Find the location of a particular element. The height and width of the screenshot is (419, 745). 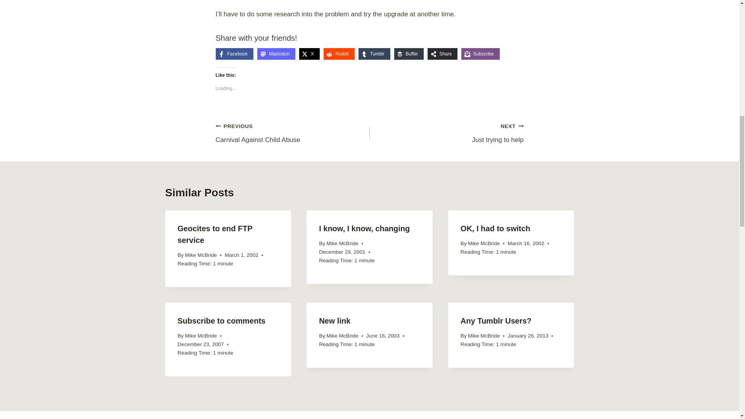

Buffer is located at coordinates (409, 54).